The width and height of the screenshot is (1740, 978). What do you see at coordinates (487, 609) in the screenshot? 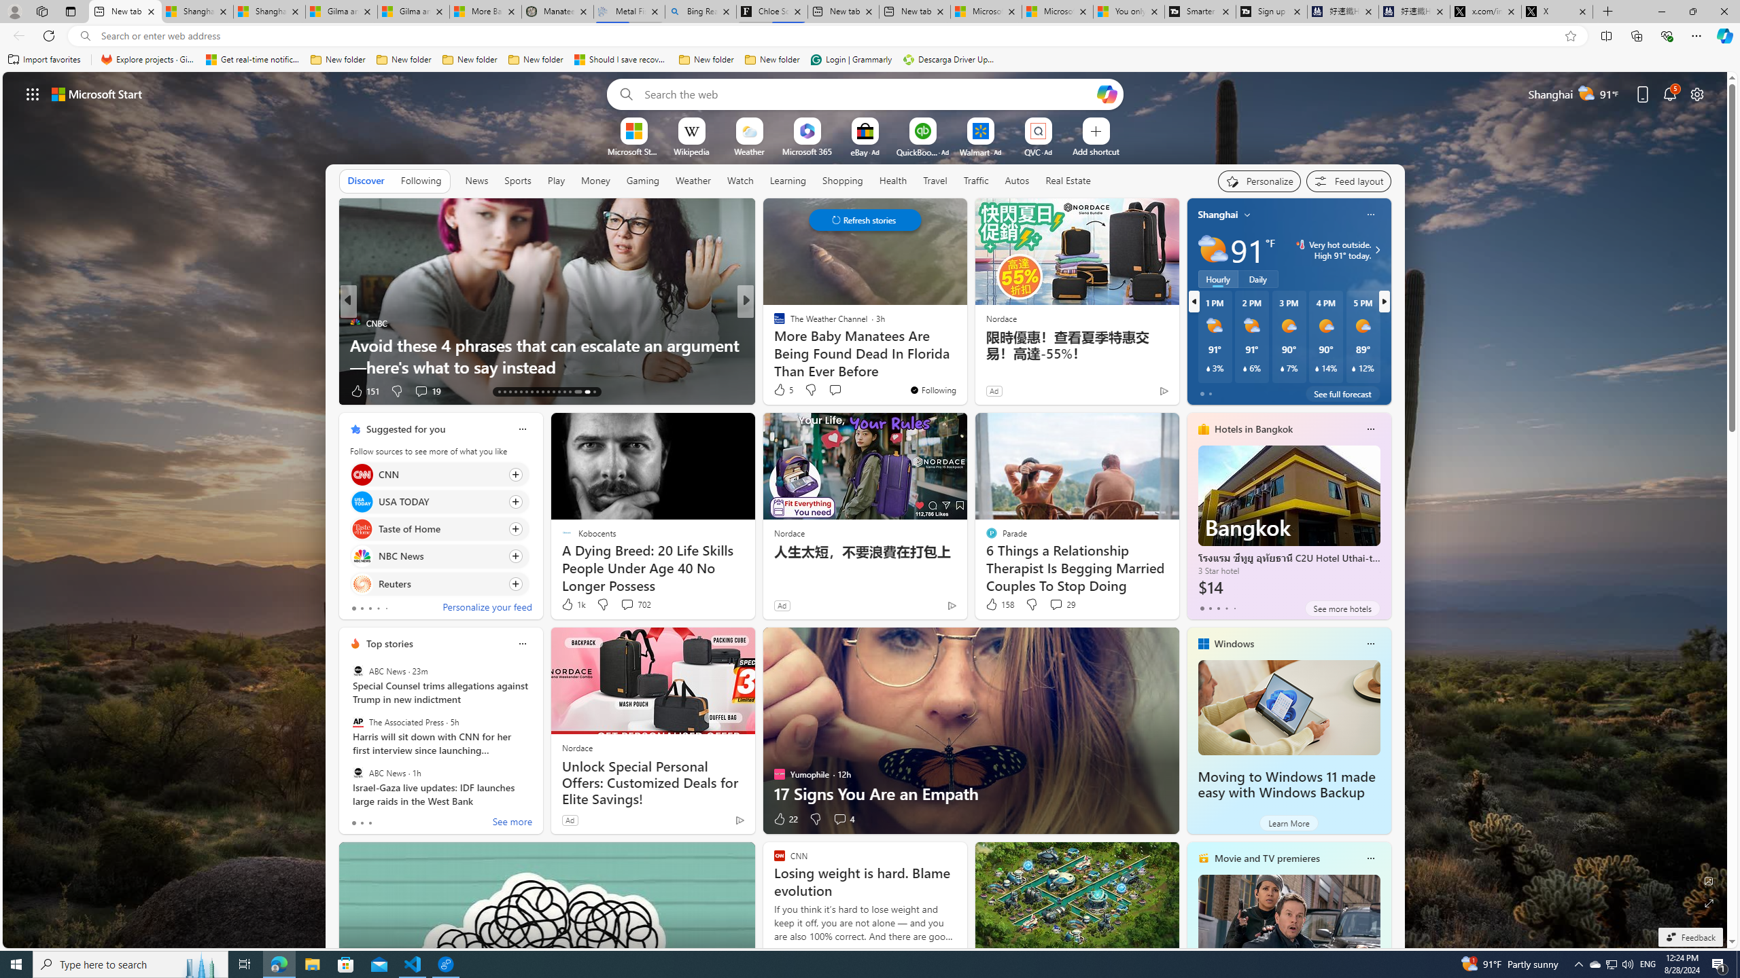
I see `Personalize your feed` at bounding box center [487, 609].